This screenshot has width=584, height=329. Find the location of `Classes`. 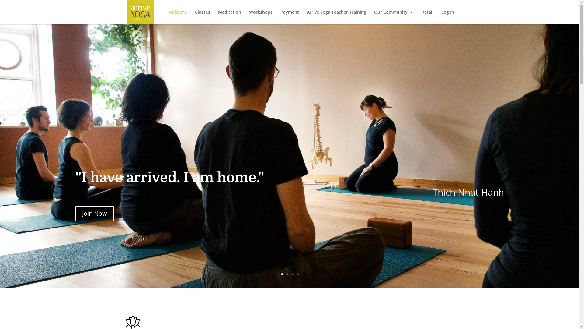

Classes is located at coordinates (202, 17).